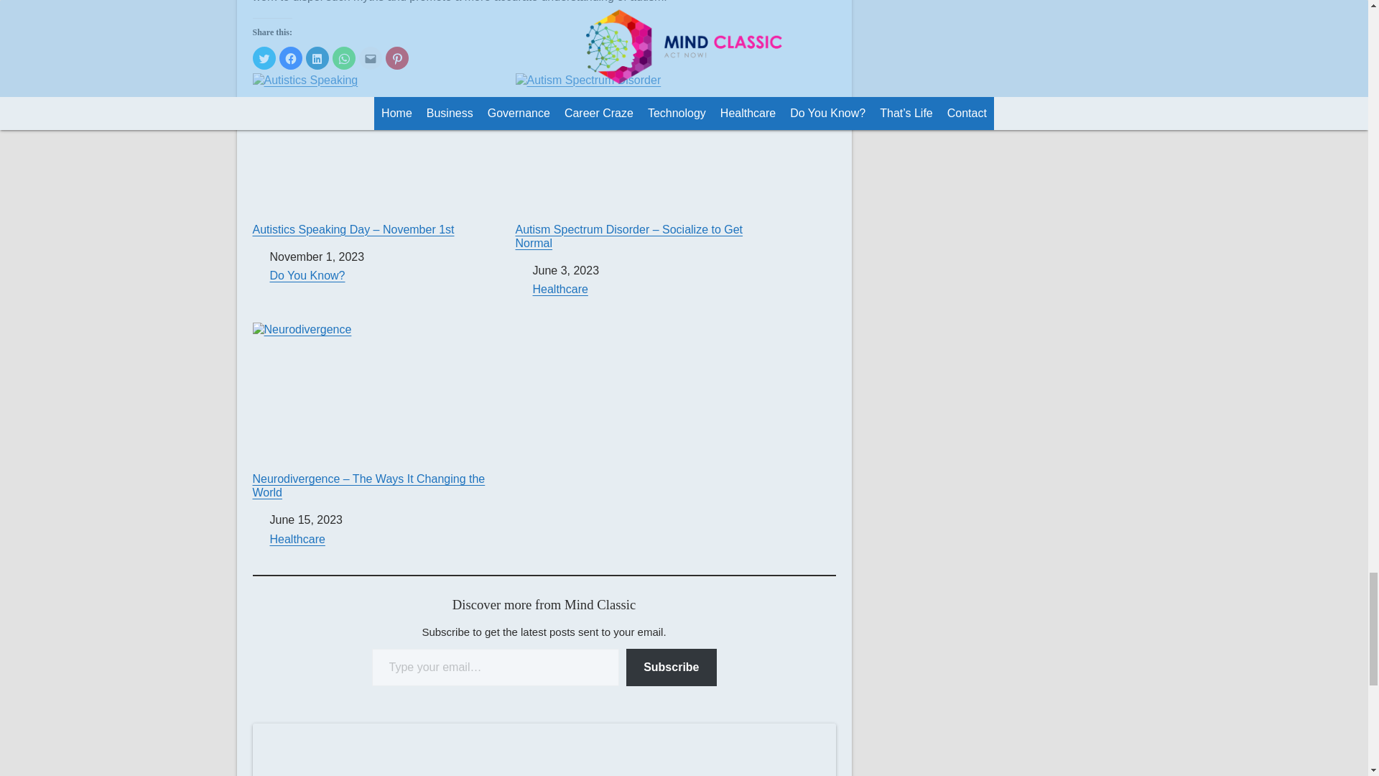 The image size is (1379, 776). I want to click on Click to share on Facebook, so click(290, 57).